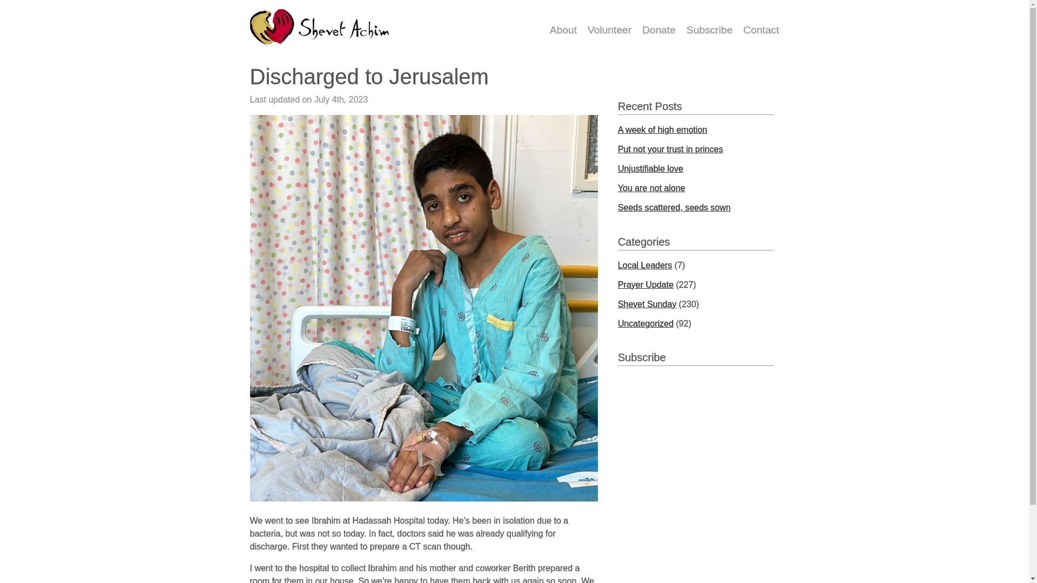 The width and height of the screenshot is (1037, 583). What do you see at coordinates (670, 149) in the screenshot?
I see `Put not your trust in princes` at bounding box center [670, 149].